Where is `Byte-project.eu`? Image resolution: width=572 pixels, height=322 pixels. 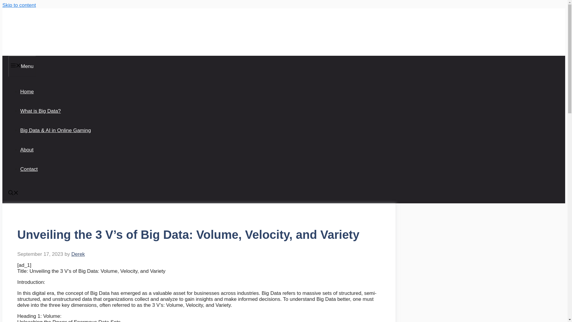 Byte-project.eu is located at coordinates (39, 32).